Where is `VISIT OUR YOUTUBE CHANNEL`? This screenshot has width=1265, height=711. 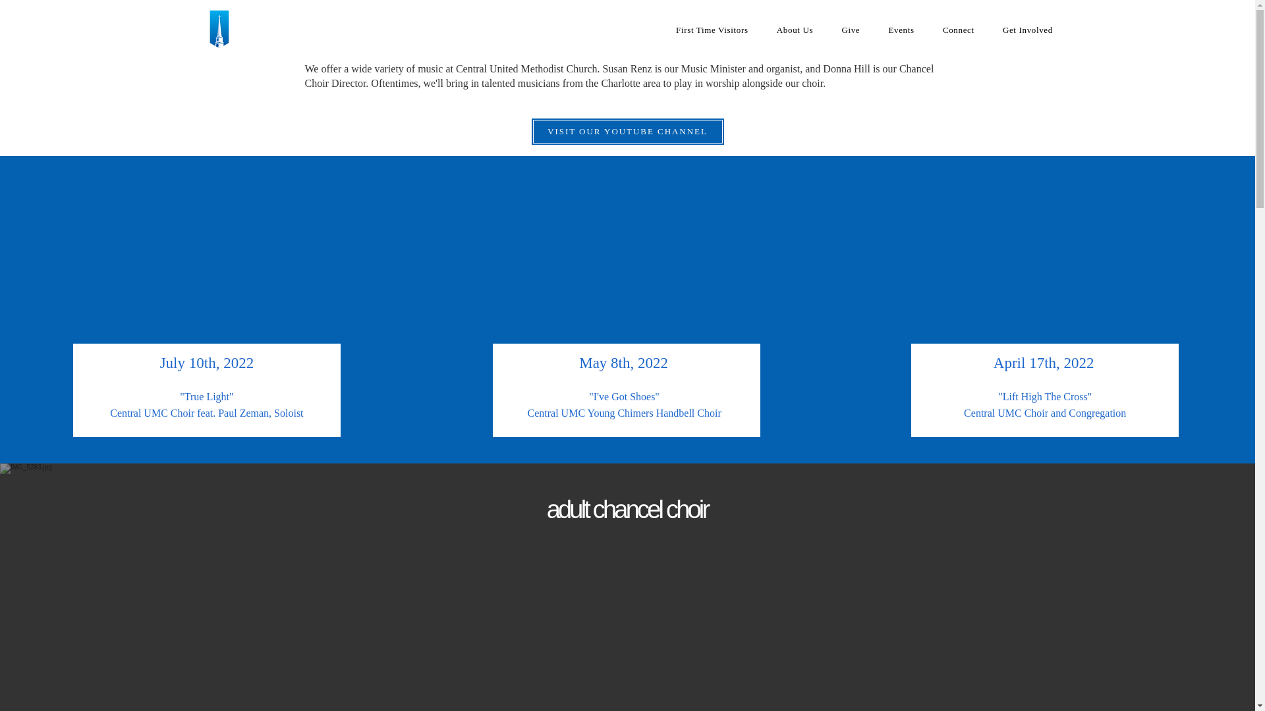
VISIT OUR YOUTUBE CHANNEL is located at coordinates (628, 132).